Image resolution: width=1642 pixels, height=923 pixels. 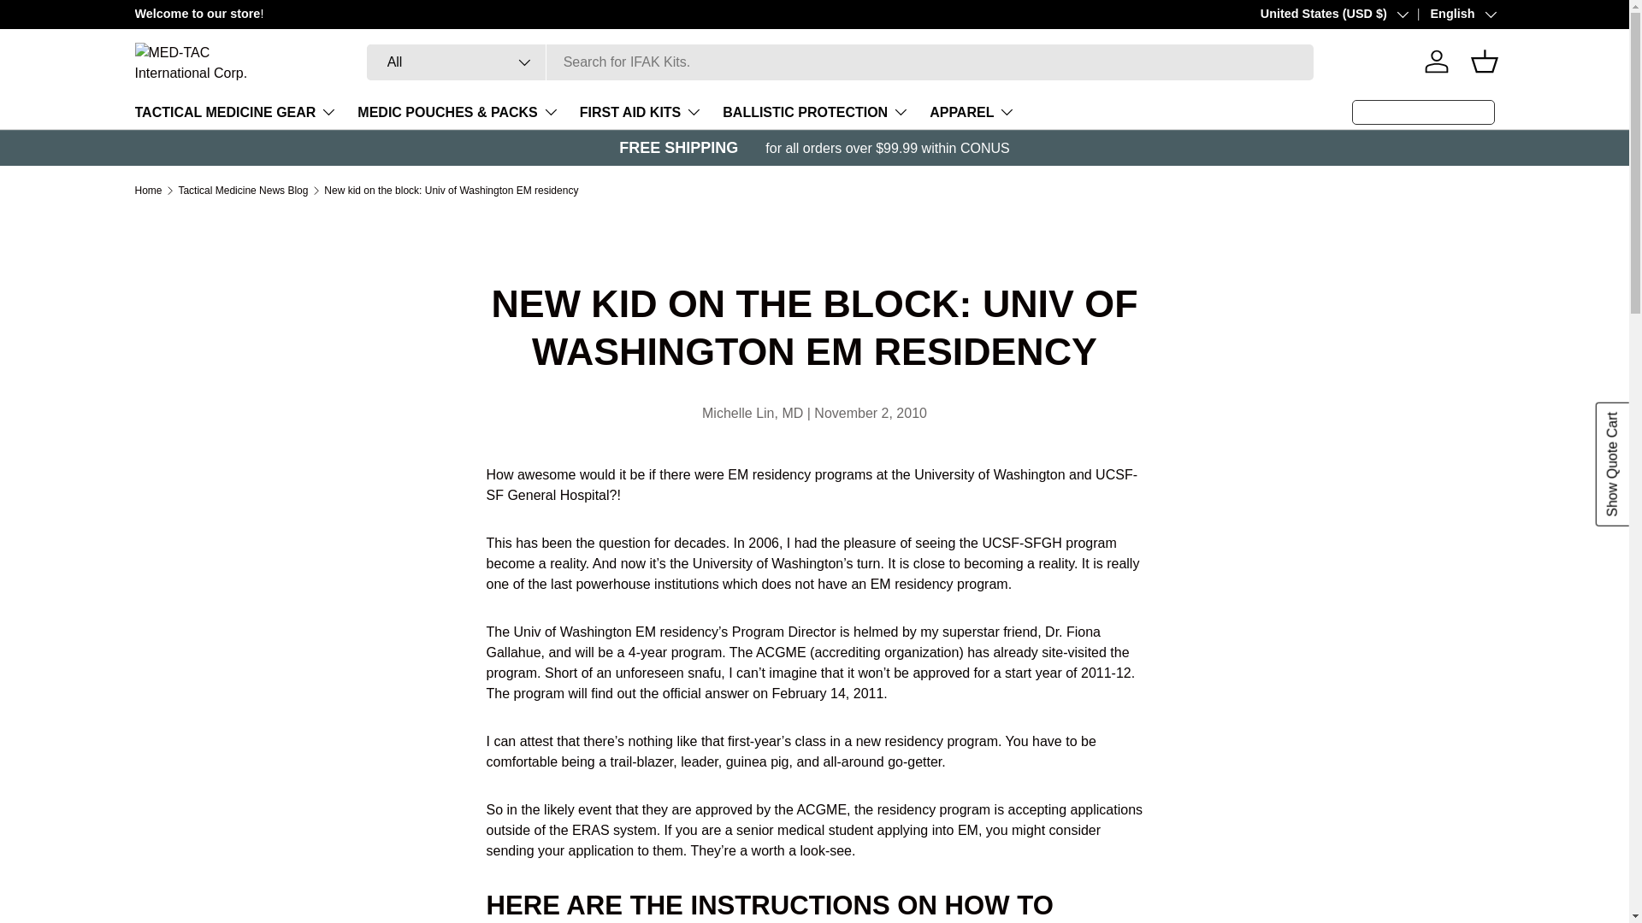 I want to click on English, so click(x=1450, y=15).